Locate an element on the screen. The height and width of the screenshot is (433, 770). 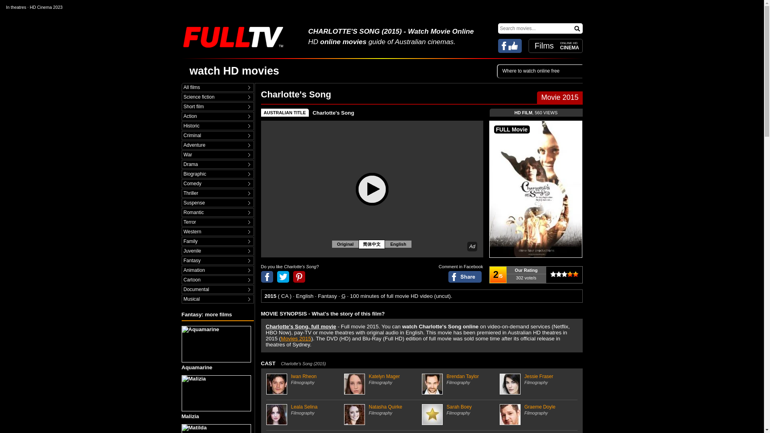
Romantic is located at coordinates (217, 212).